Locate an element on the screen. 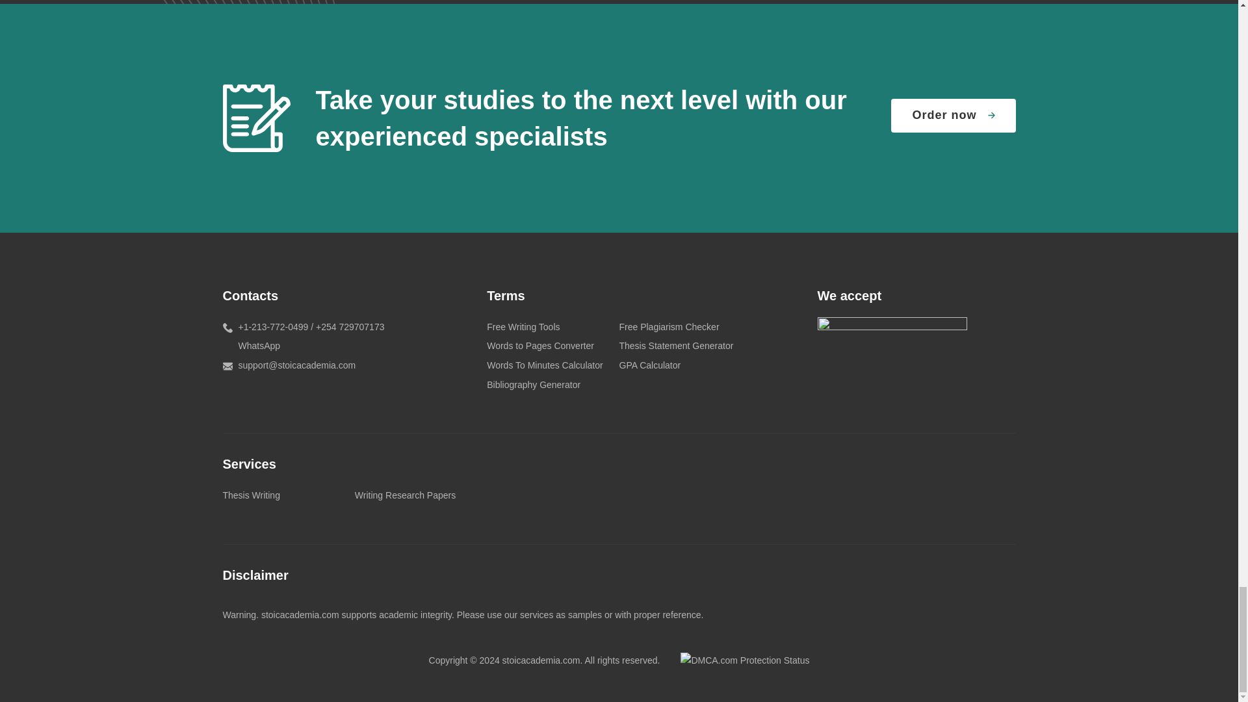 This screenshot has width=1248, height=702. Bibliography Generator is located at coordinates (533, 385).